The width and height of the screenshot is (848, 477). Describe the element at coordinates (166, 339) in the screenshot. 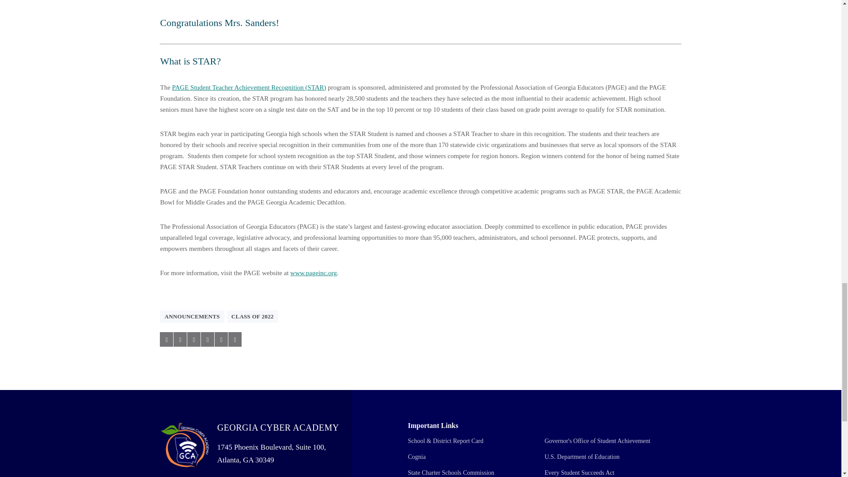

I see `Share to Facebook` at that location.